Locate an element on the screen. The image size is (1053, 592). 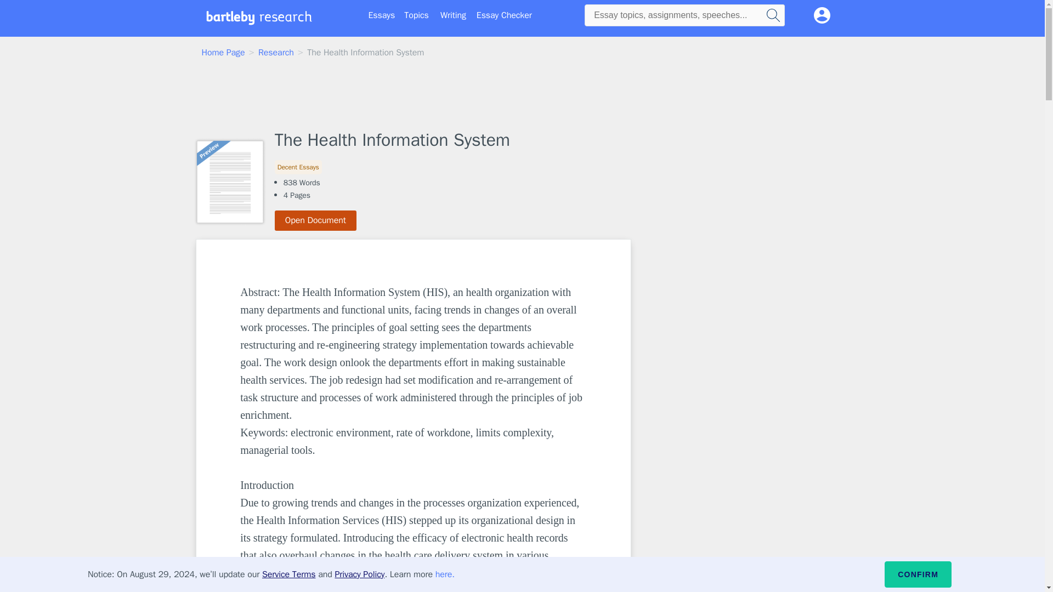
Open Document is located at coordinates (316, 220).